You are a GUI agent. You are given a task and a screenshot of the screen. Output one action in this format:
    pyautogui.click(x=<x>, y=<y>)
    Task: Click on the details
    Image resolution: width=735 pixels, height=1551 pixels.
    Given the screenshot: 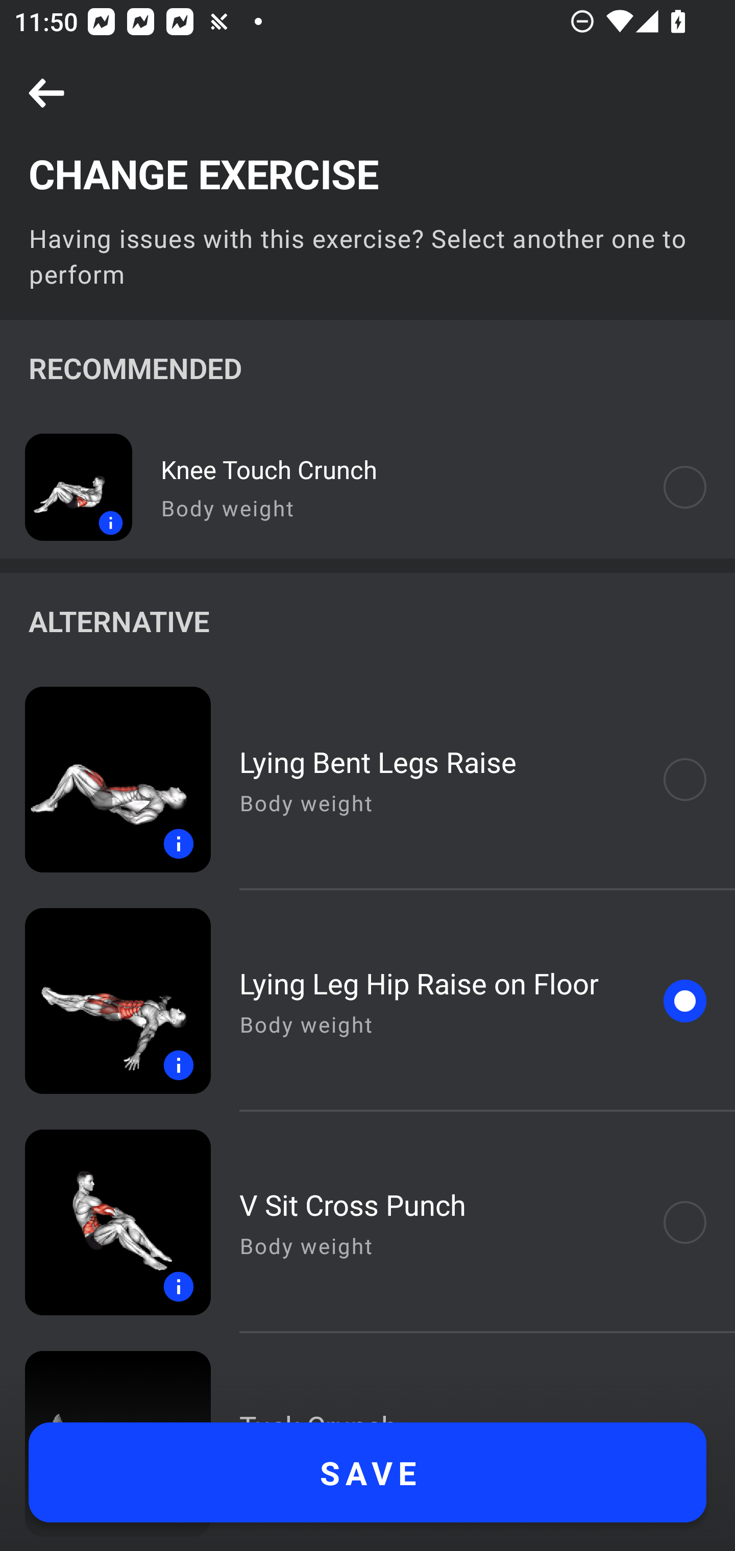 What is the action you would take?
    pyautogui.click(x=105, y=1001)
    